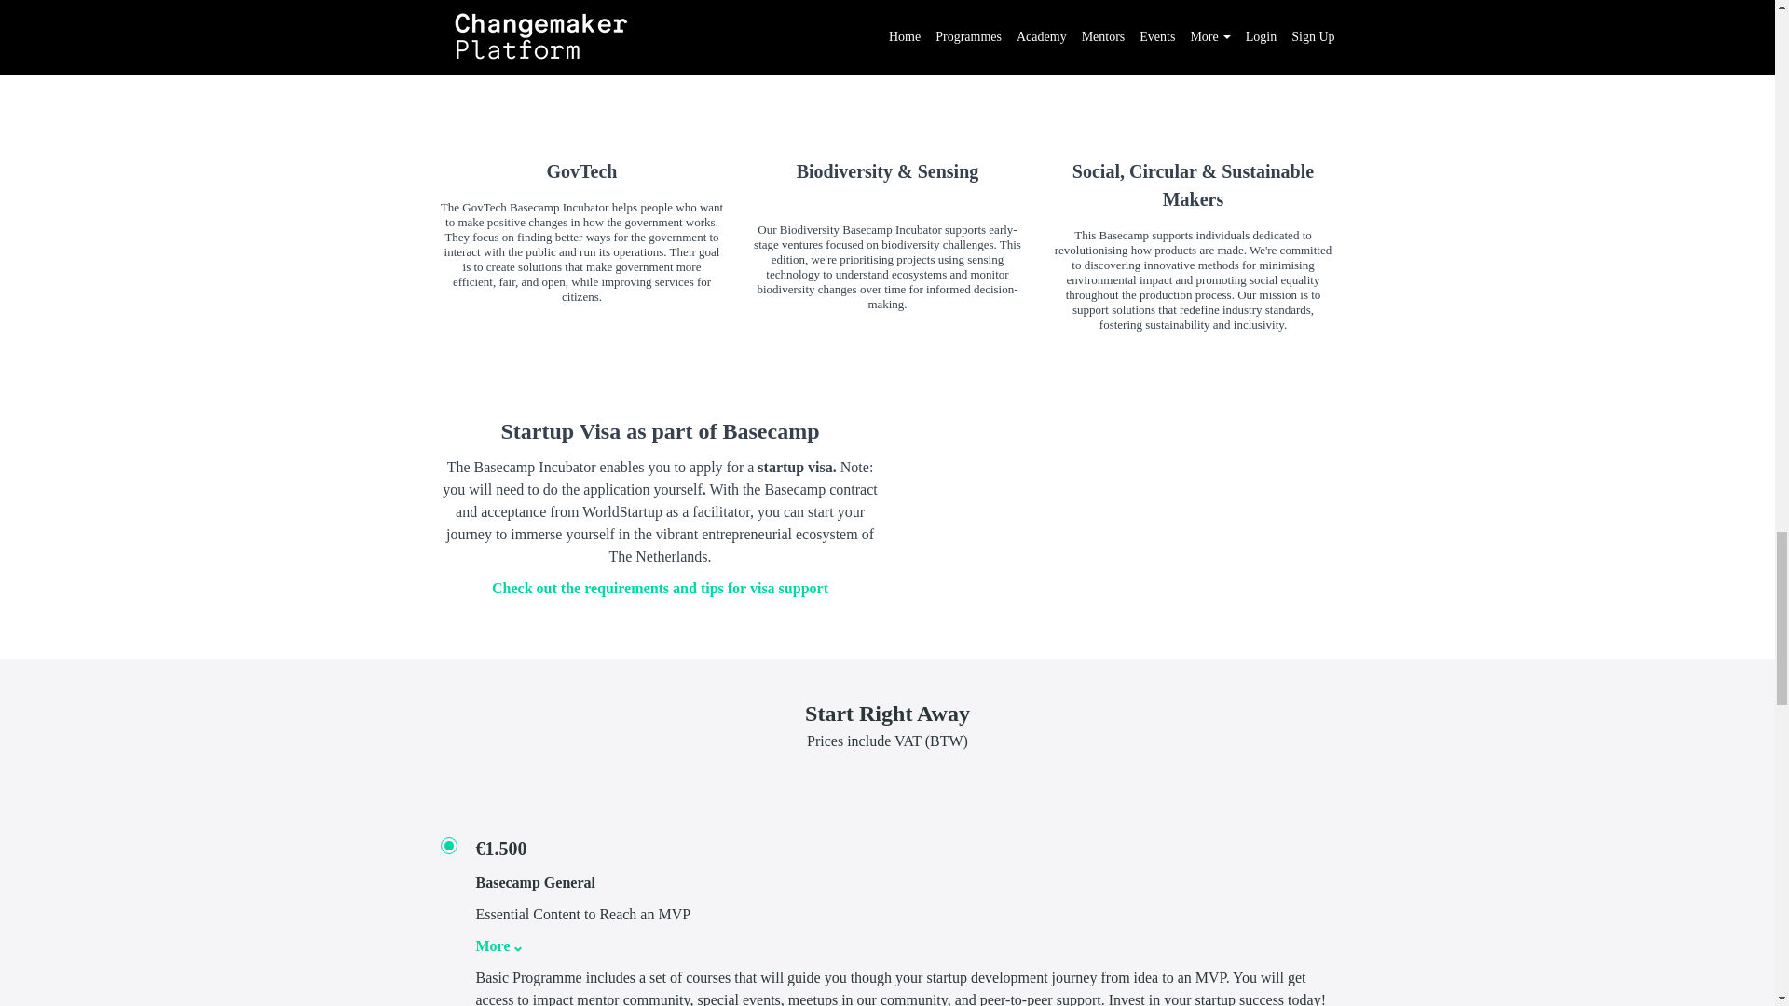  What do you see at coordinates (494, 946) in the screenshot?
I see `More` at bounding box center [494, 946].